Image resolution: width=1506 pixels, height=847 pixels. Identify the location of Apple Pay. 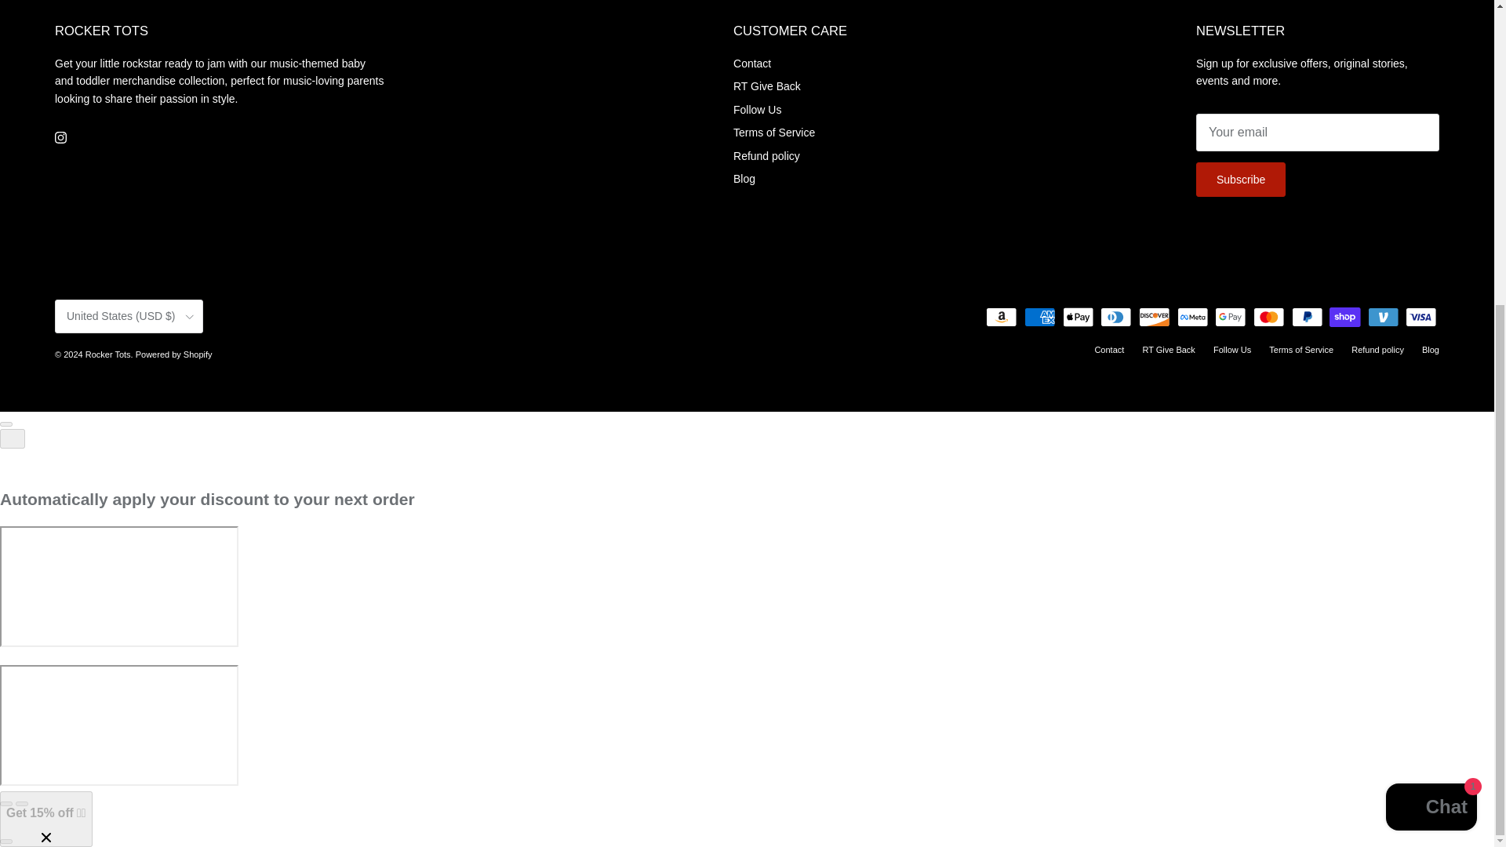
(1078, 317).